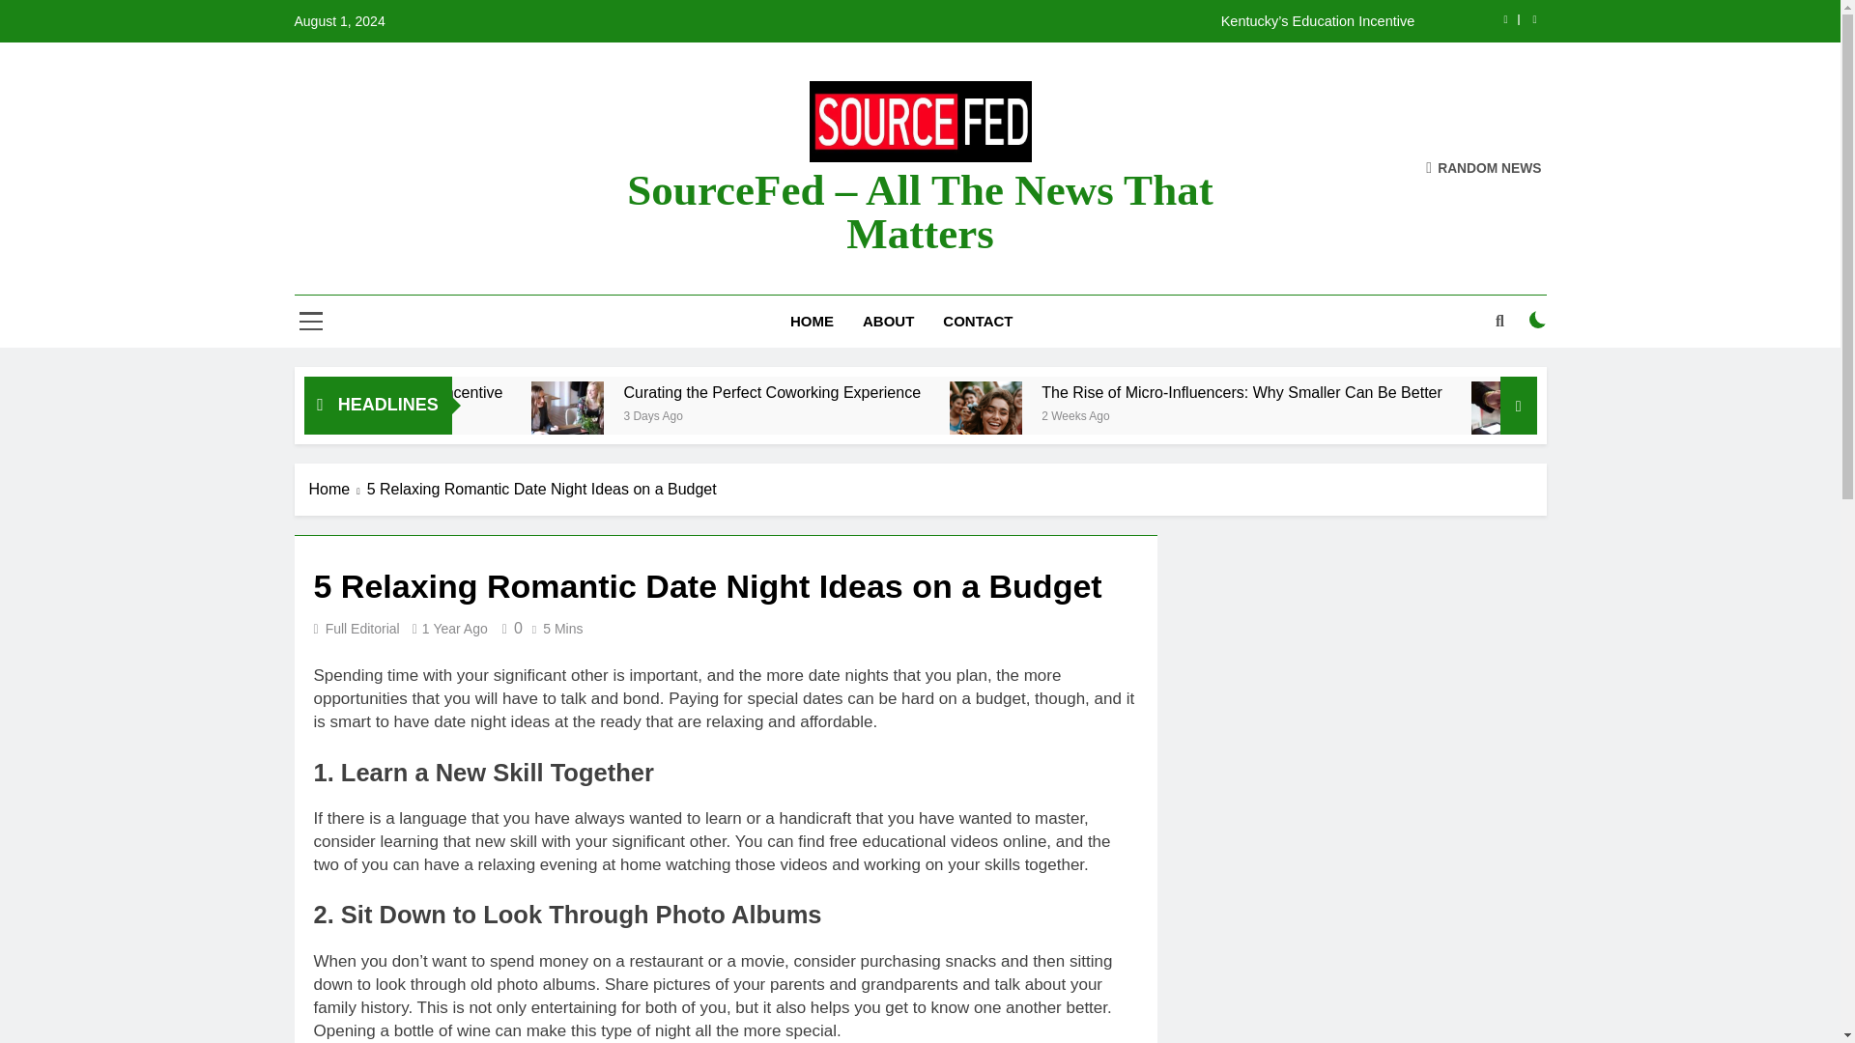  Describe the element at coordinates (738, 417) in the screenshot. I see `Curating the Perfect Coworking Experience` at that location.